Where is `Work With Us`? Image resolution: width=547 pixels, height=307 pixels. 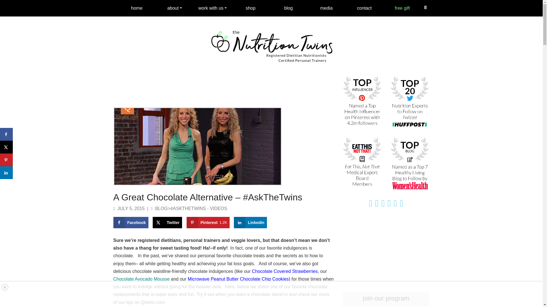
Work With Us is located at coordinates (213, 8).